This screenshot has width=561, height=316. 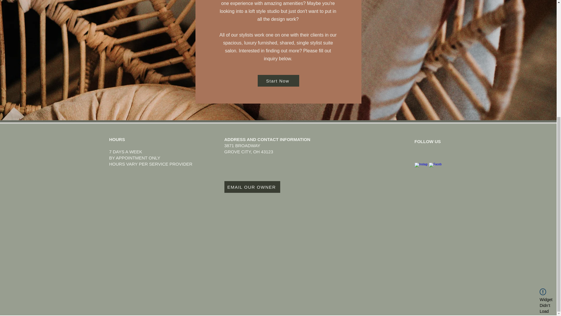 What do you see at coordinates (278, 80) in the screenshot?
I see `Start Now` at bounding box center [278, 80].